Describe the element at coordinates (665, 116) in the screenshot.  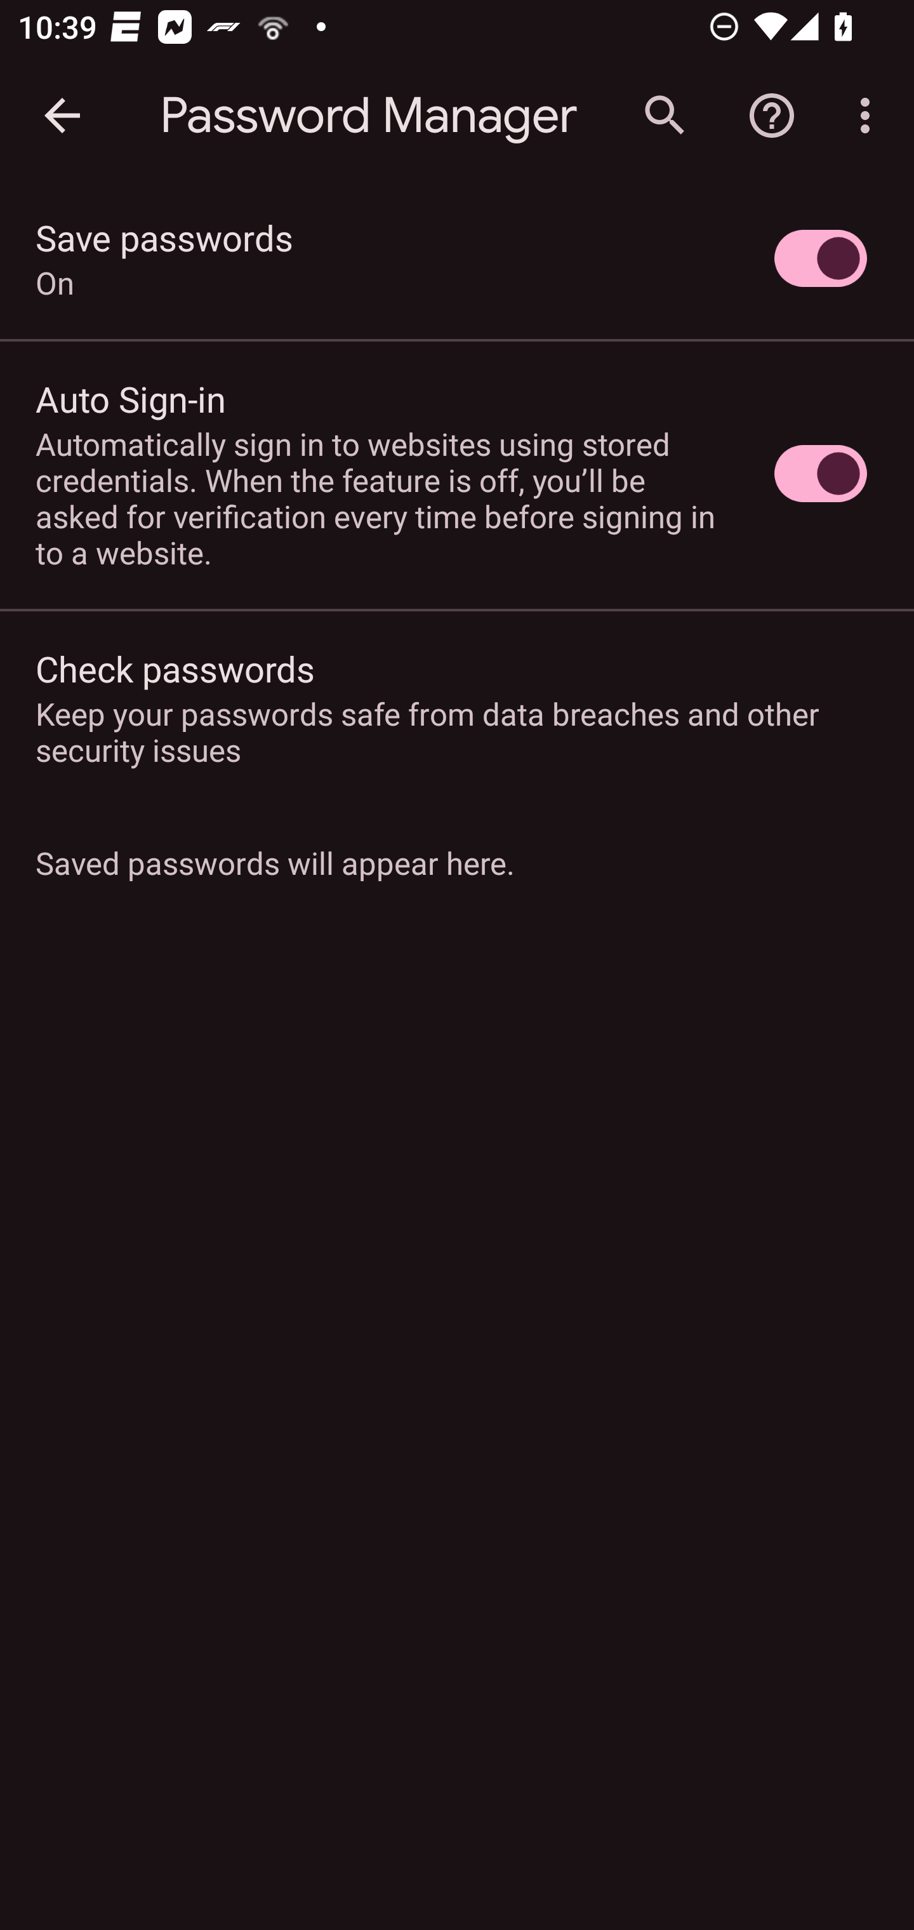
I see `Search` at that location.